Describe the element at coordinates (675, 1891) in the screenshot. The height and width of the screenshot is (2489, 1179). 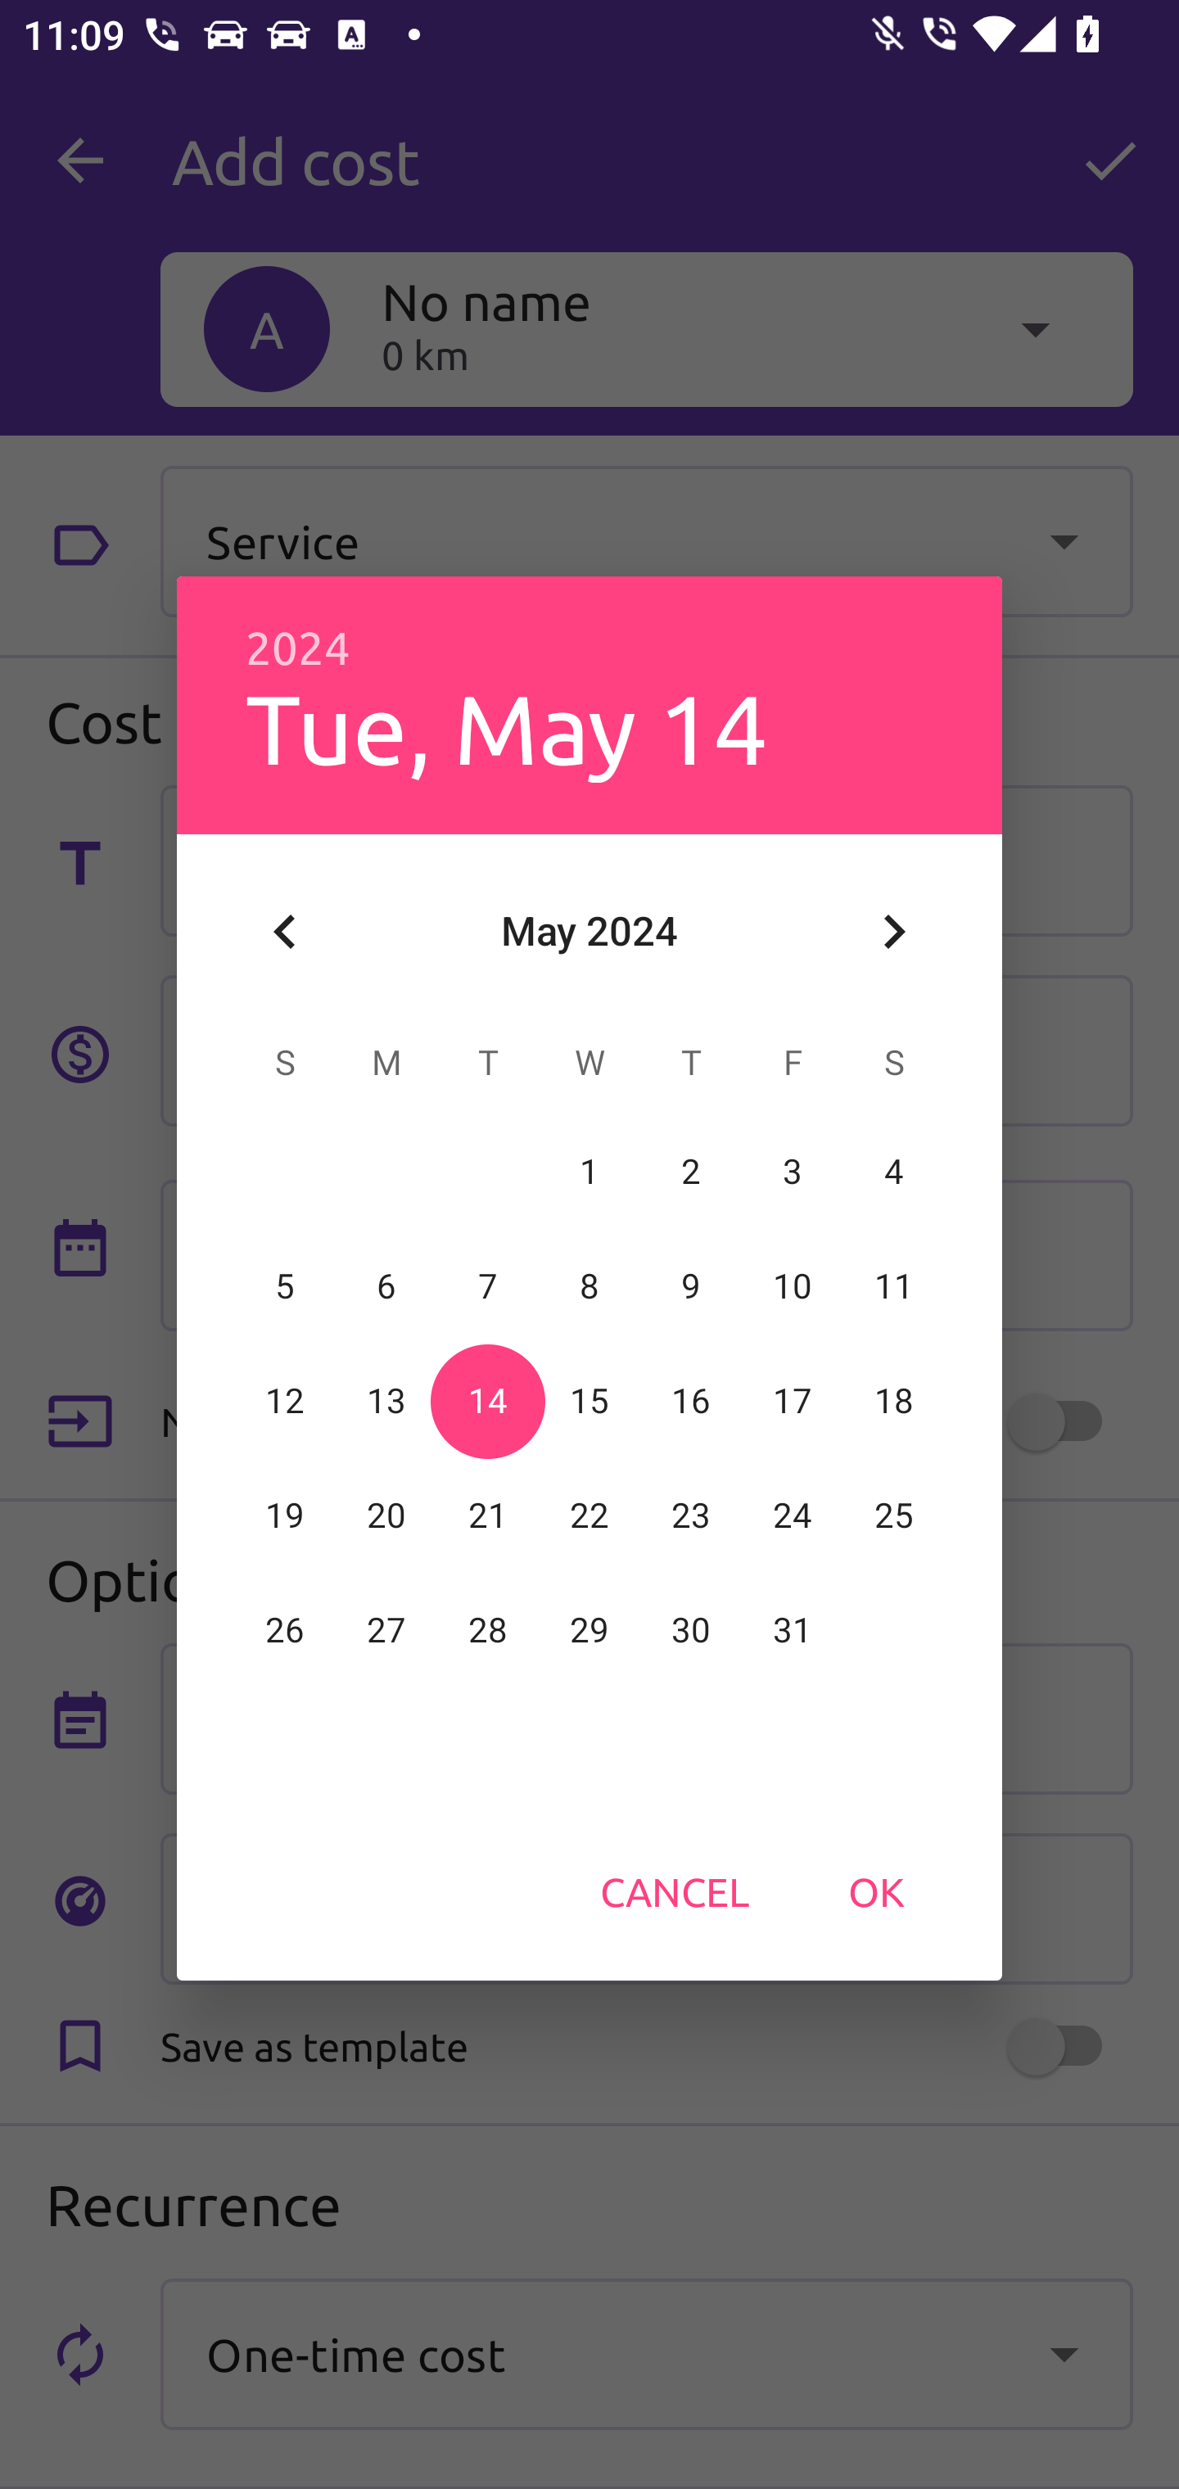
I see `CANCEL` at that location.